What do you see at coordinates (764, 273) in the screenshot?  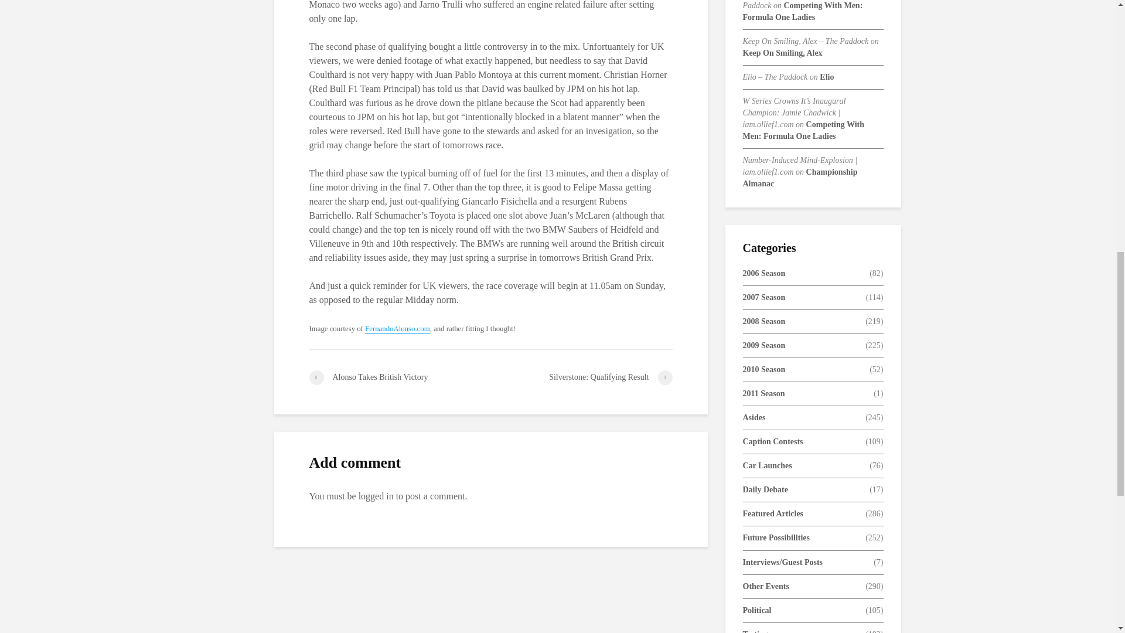 I see `2006 Season` at bounding box center [764, 273].